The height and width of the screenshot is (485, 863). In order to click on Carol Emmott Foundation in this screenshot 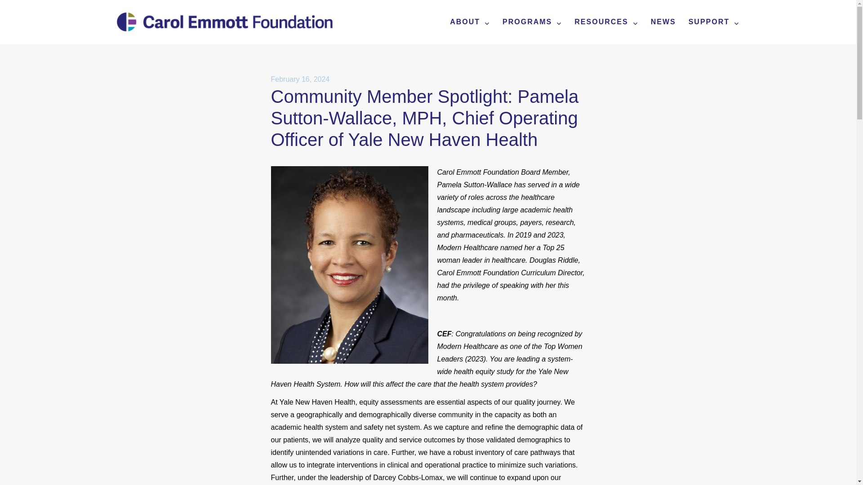, I will do `click(194, 45)`.